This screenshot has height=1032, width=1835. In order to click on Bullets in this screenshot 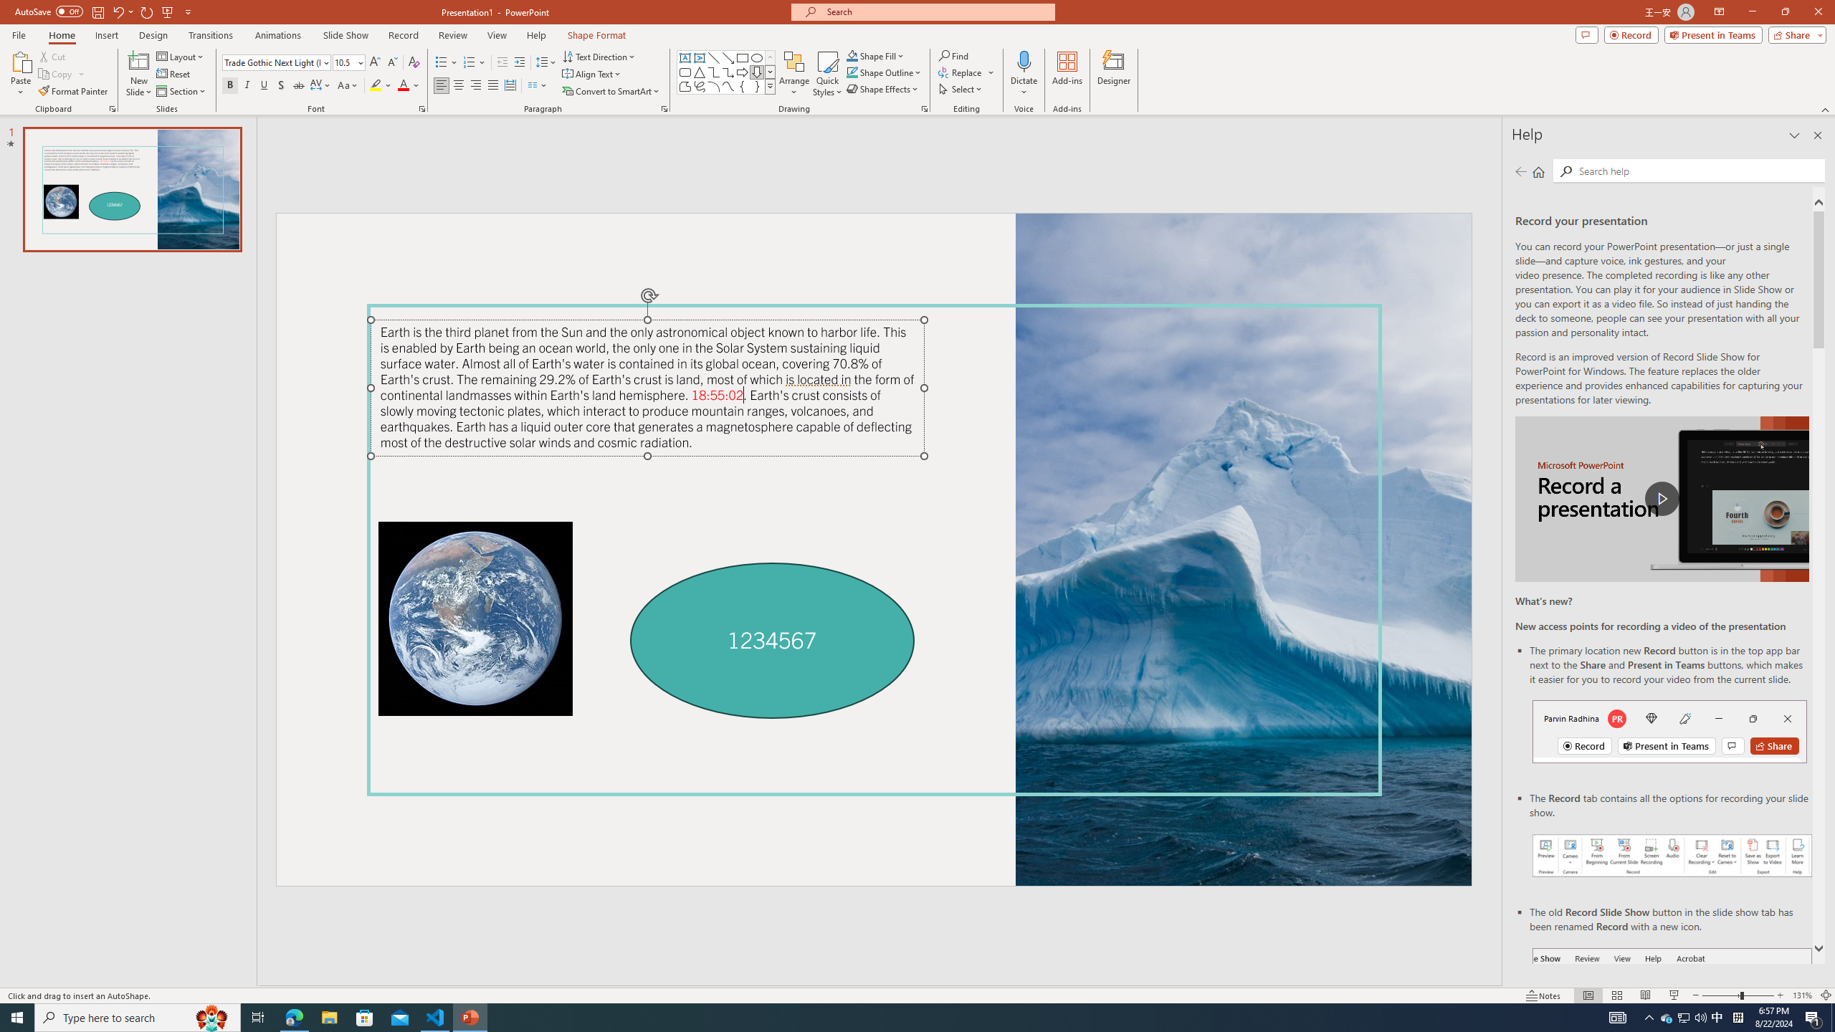, I will do `click(442, 63)`.